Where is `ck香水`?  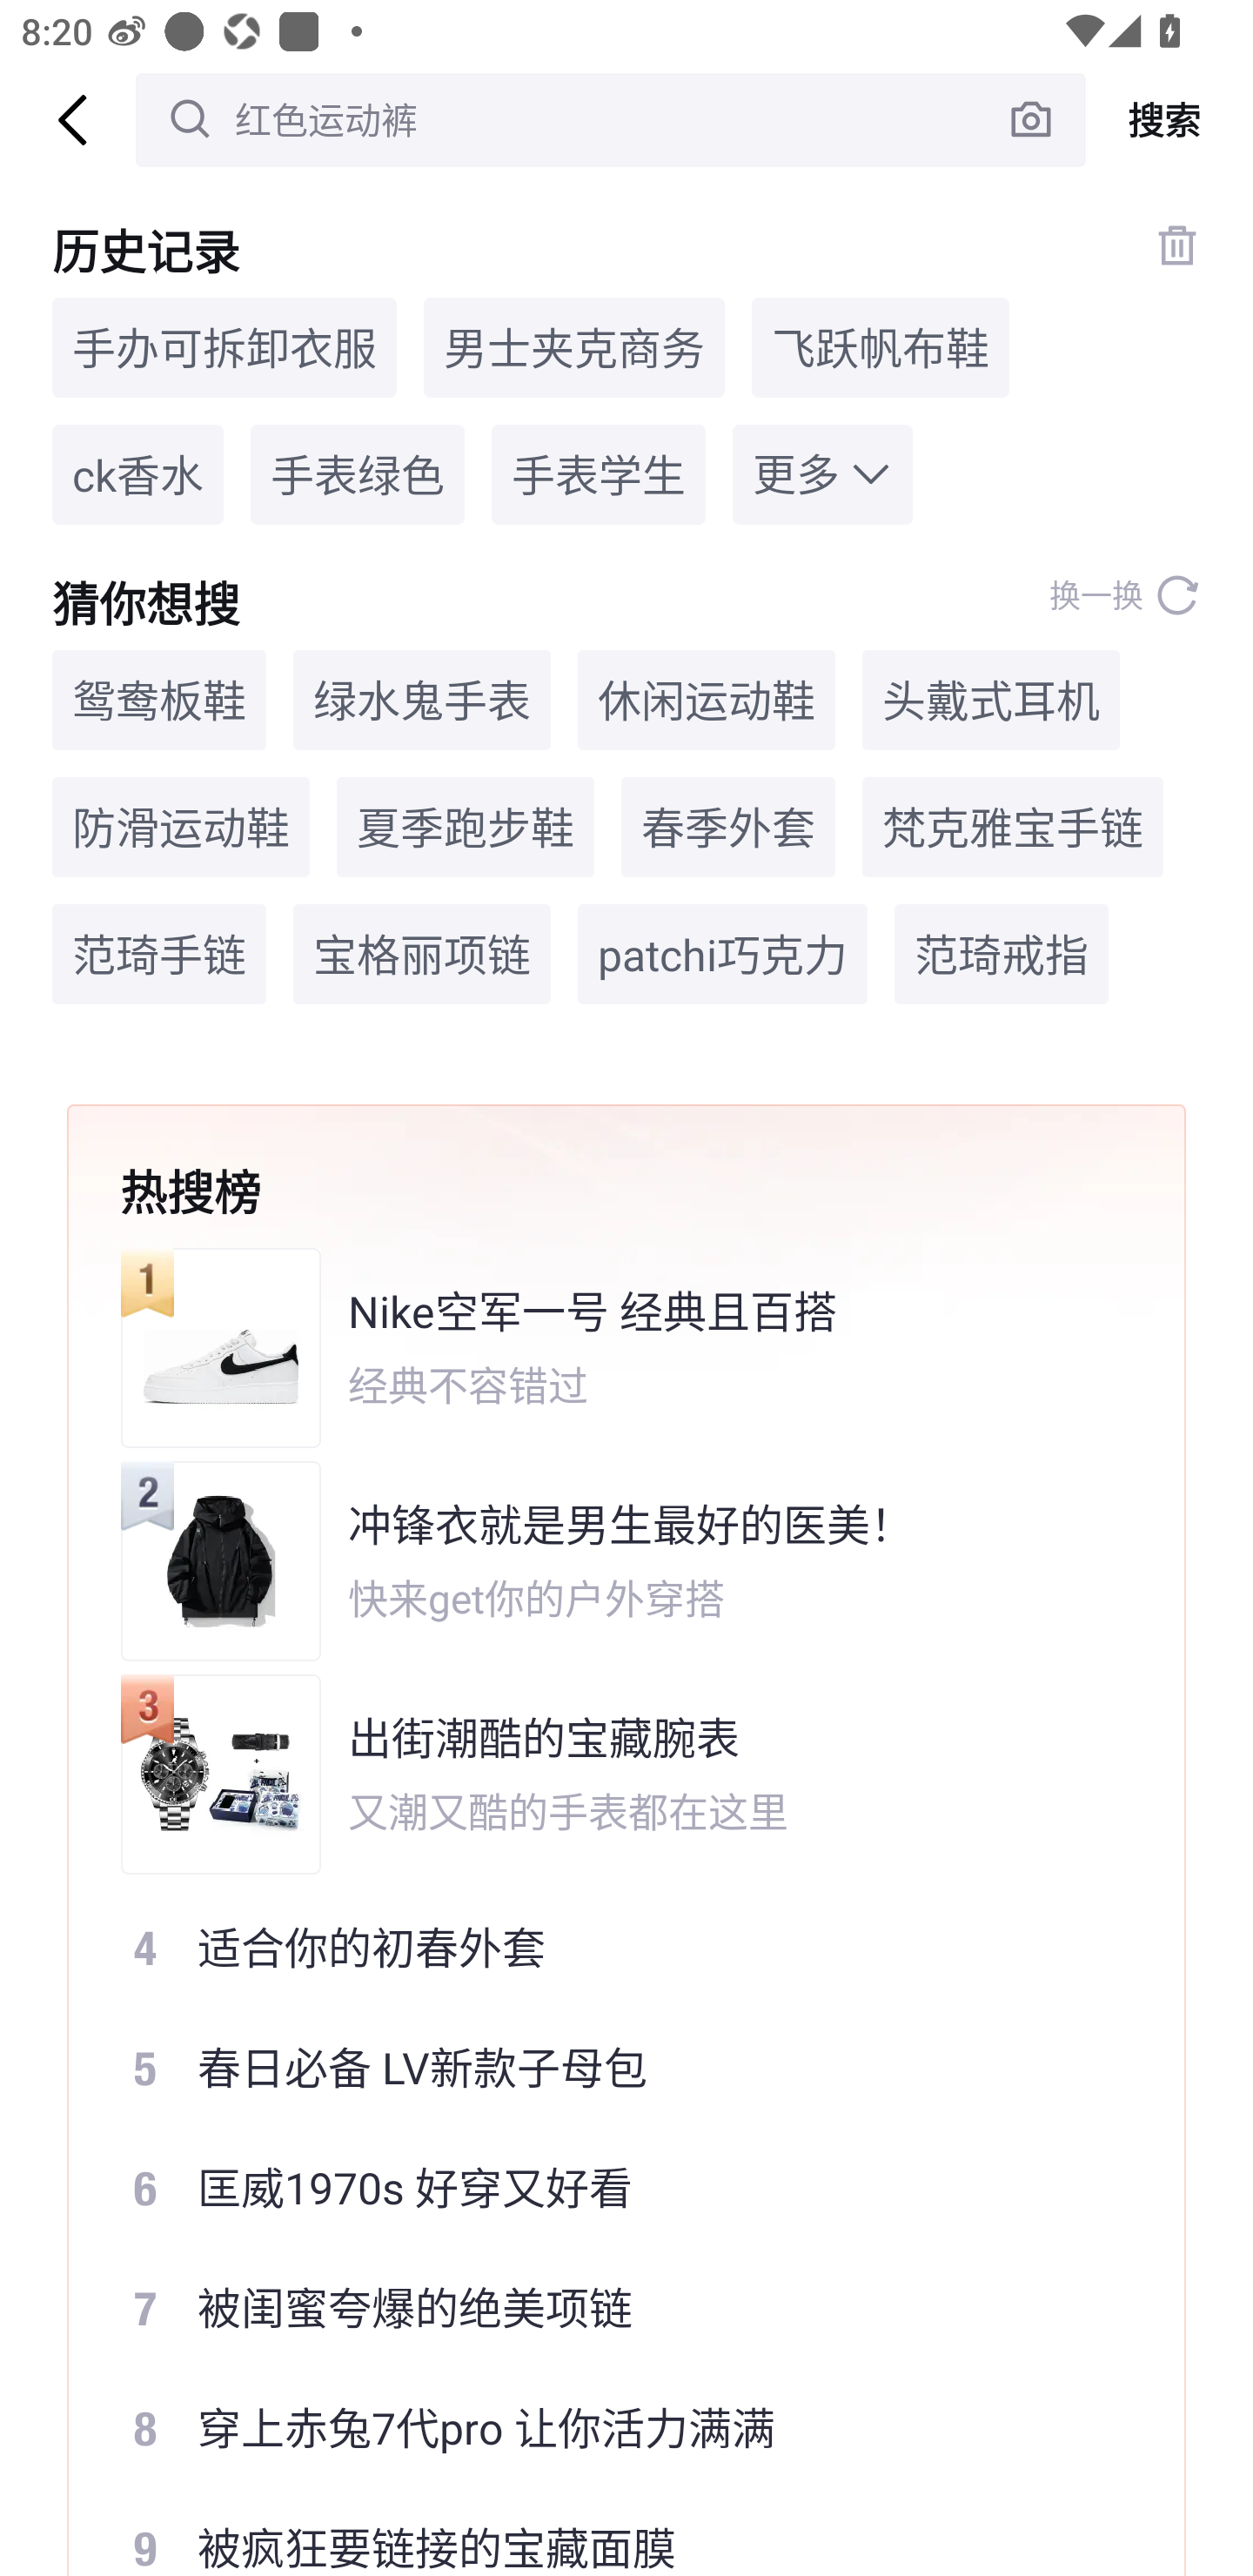 ck香水 is located at coordinates (137, 475).